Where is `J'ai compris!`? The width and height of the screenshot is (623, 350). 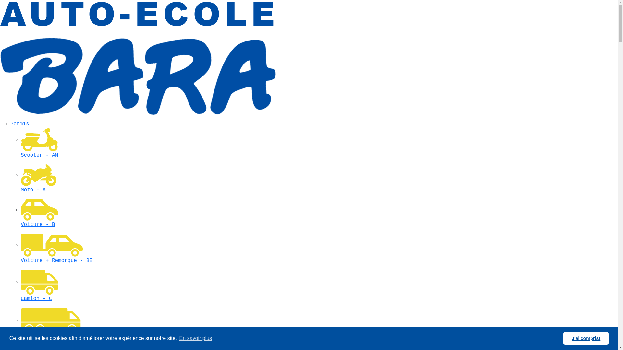
J'ai compris! is located at coordinates (586, 338).